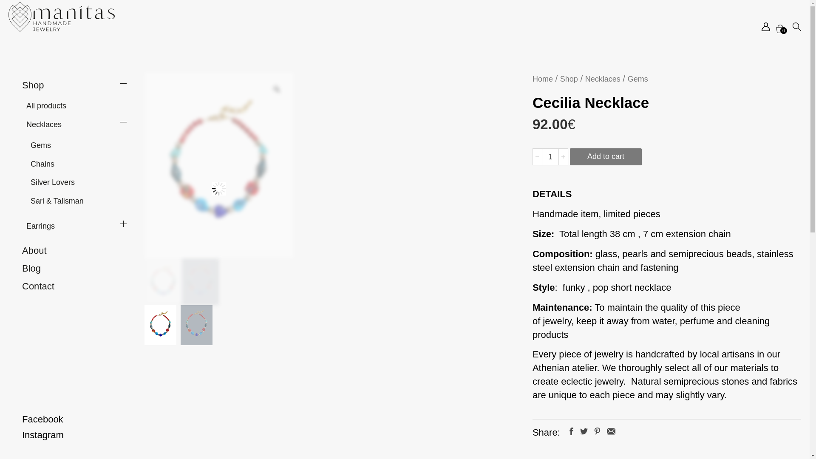 This screenshot has height=459, width=816. Describe the element at coordinates (61, 17) in the screenshot. I see `manitas` at that location.